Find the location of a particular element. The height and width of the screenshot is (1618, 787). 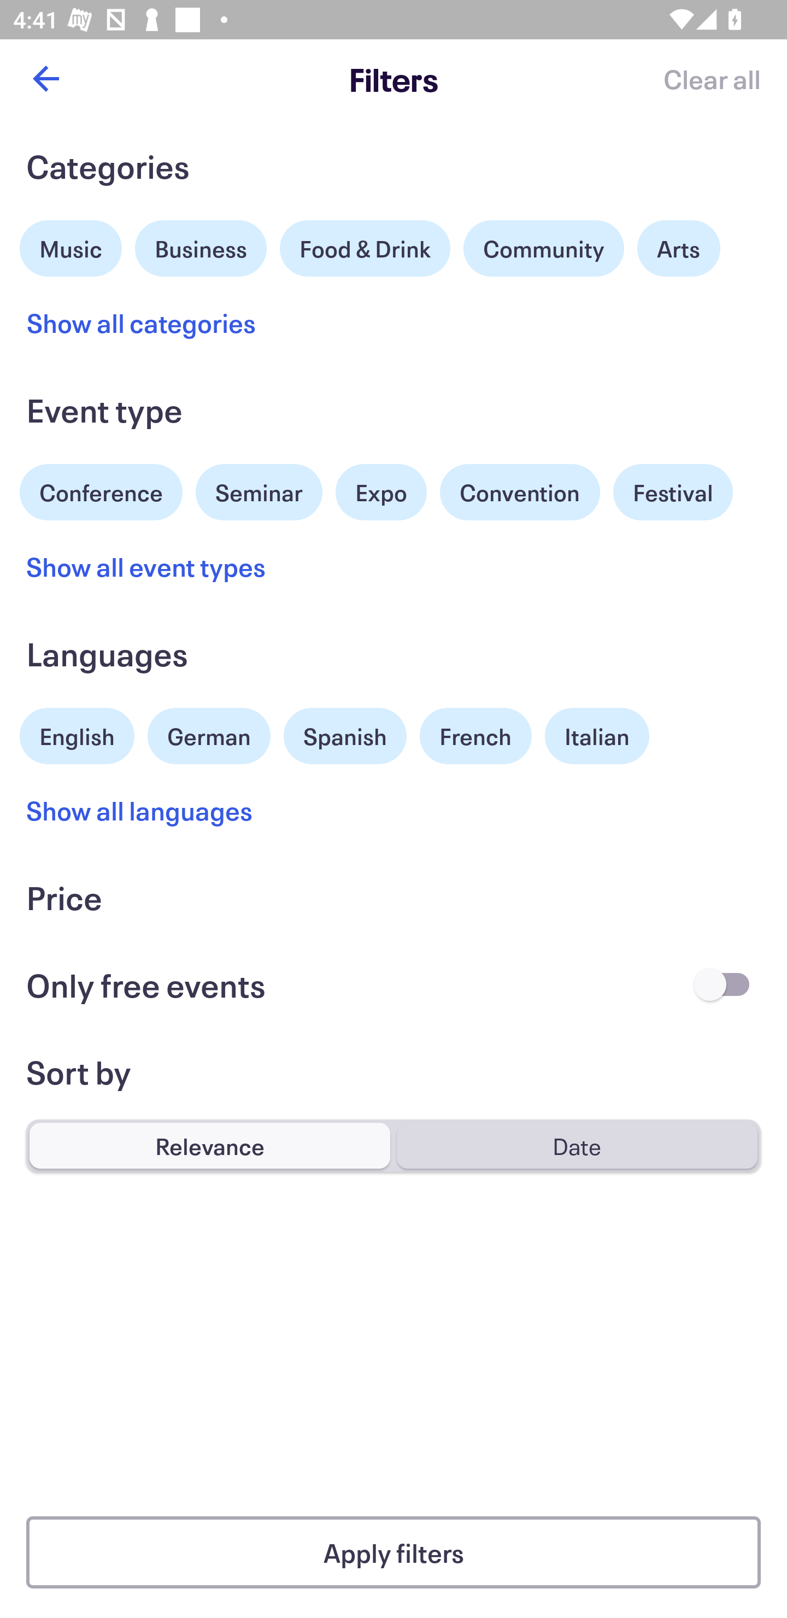

Clear all is located at coordinates (712, 79).